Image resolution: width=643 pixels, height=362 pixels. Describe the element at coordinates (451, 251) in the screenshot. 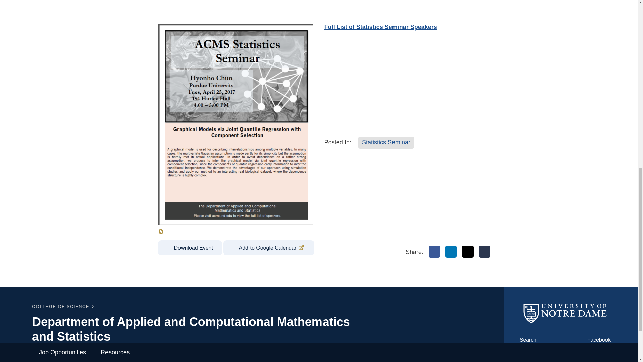

I see `LinkedIn` at that location.